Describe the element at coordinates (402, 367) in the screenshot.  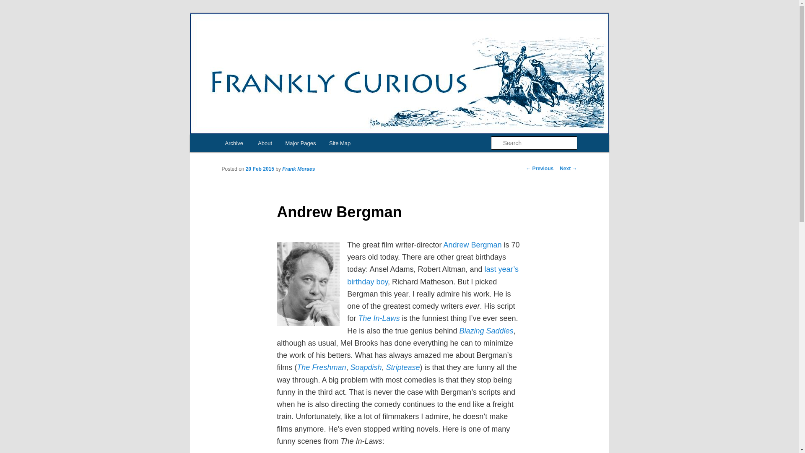
I see `Striptease` at that location.